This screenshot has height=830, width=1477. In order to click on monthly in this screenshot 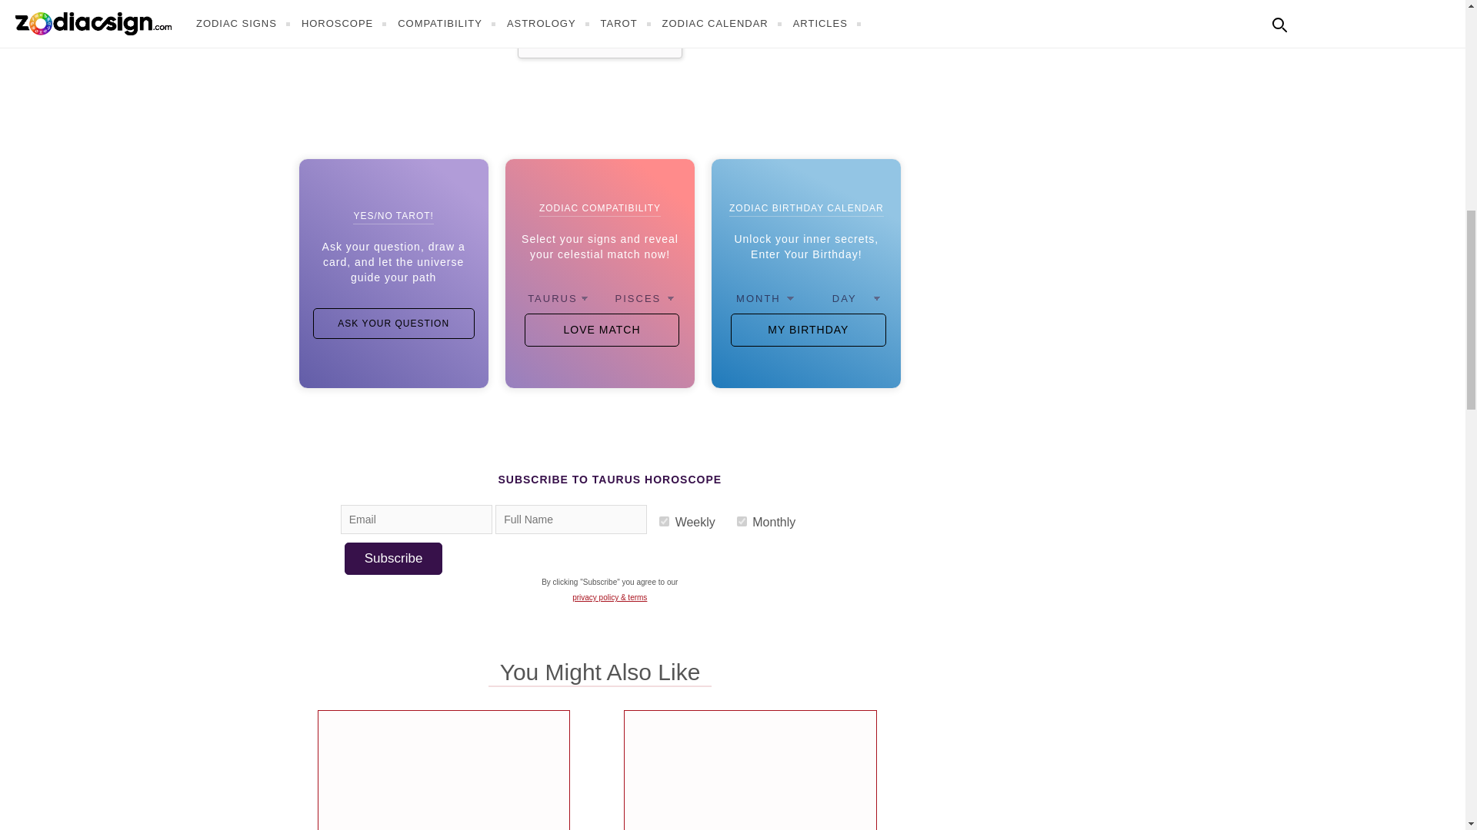, I will do `click(742, 521)`.